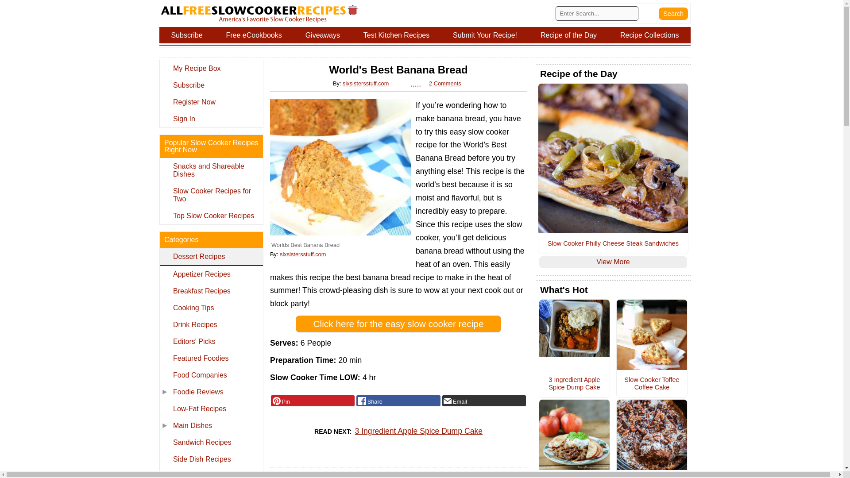  Describe the element at coordinates (397, 35) in the screenshot. I see `Test Kitchen Recipes` at that location.